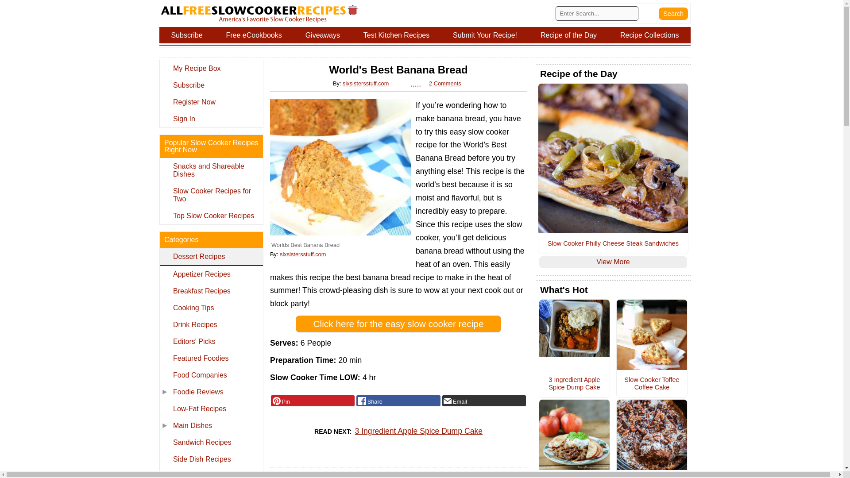  Describe the element at coordinates (397, 35) in the screenshot. I see `Test Kitchen Recipes` at that location.